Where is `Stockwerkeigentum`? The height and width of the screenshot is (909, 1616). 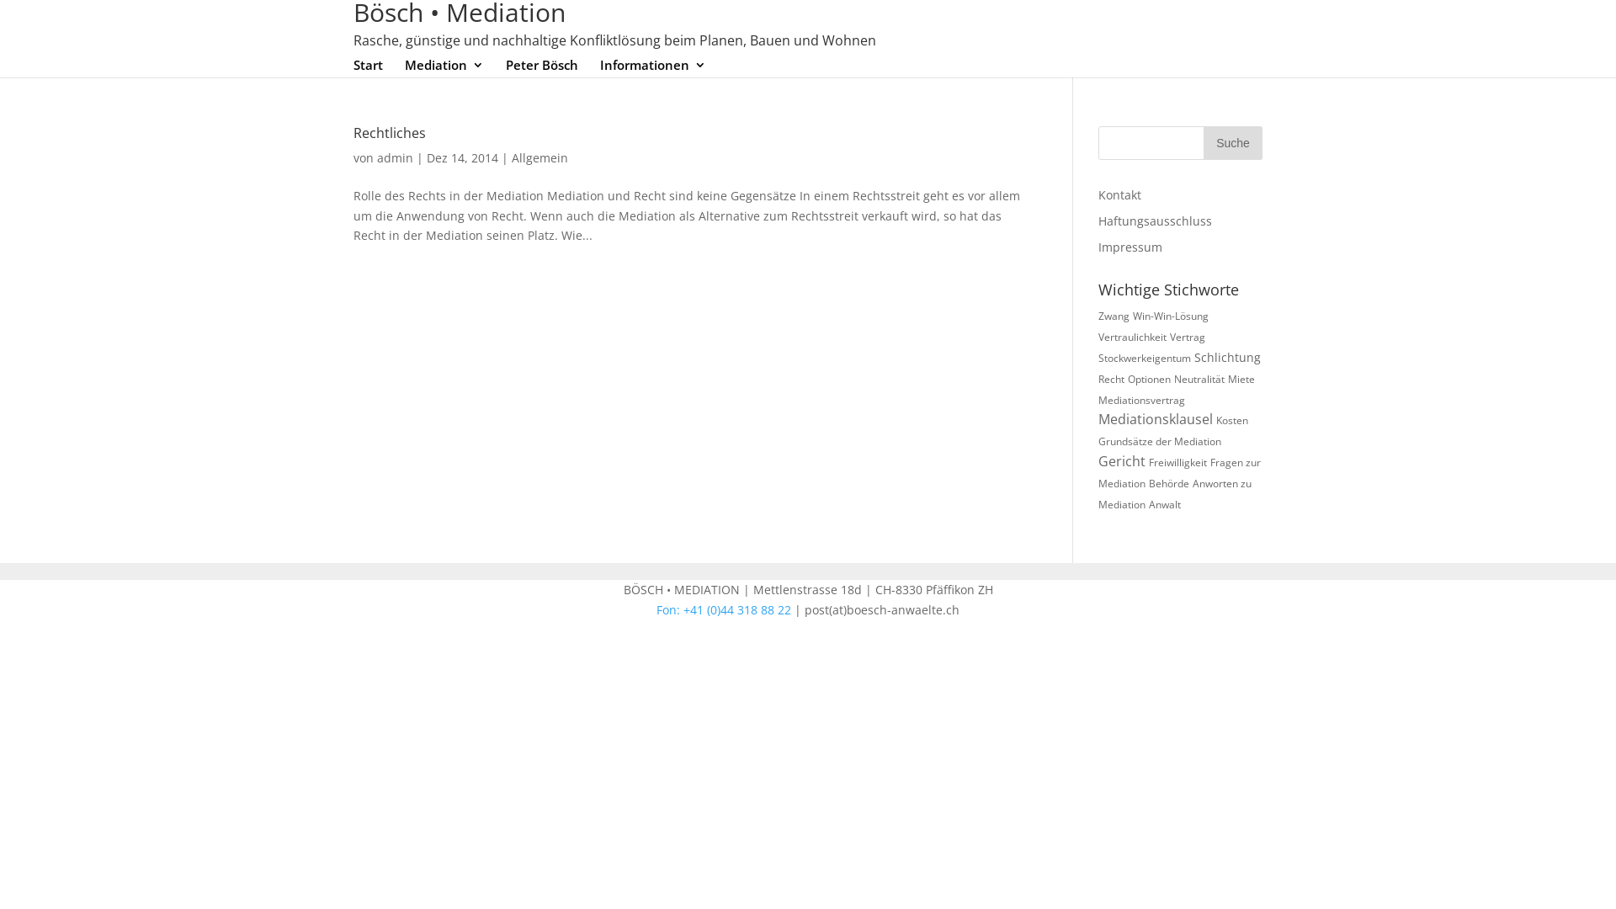 Stockwerkeigentum is located at coordinates (1145, 359).